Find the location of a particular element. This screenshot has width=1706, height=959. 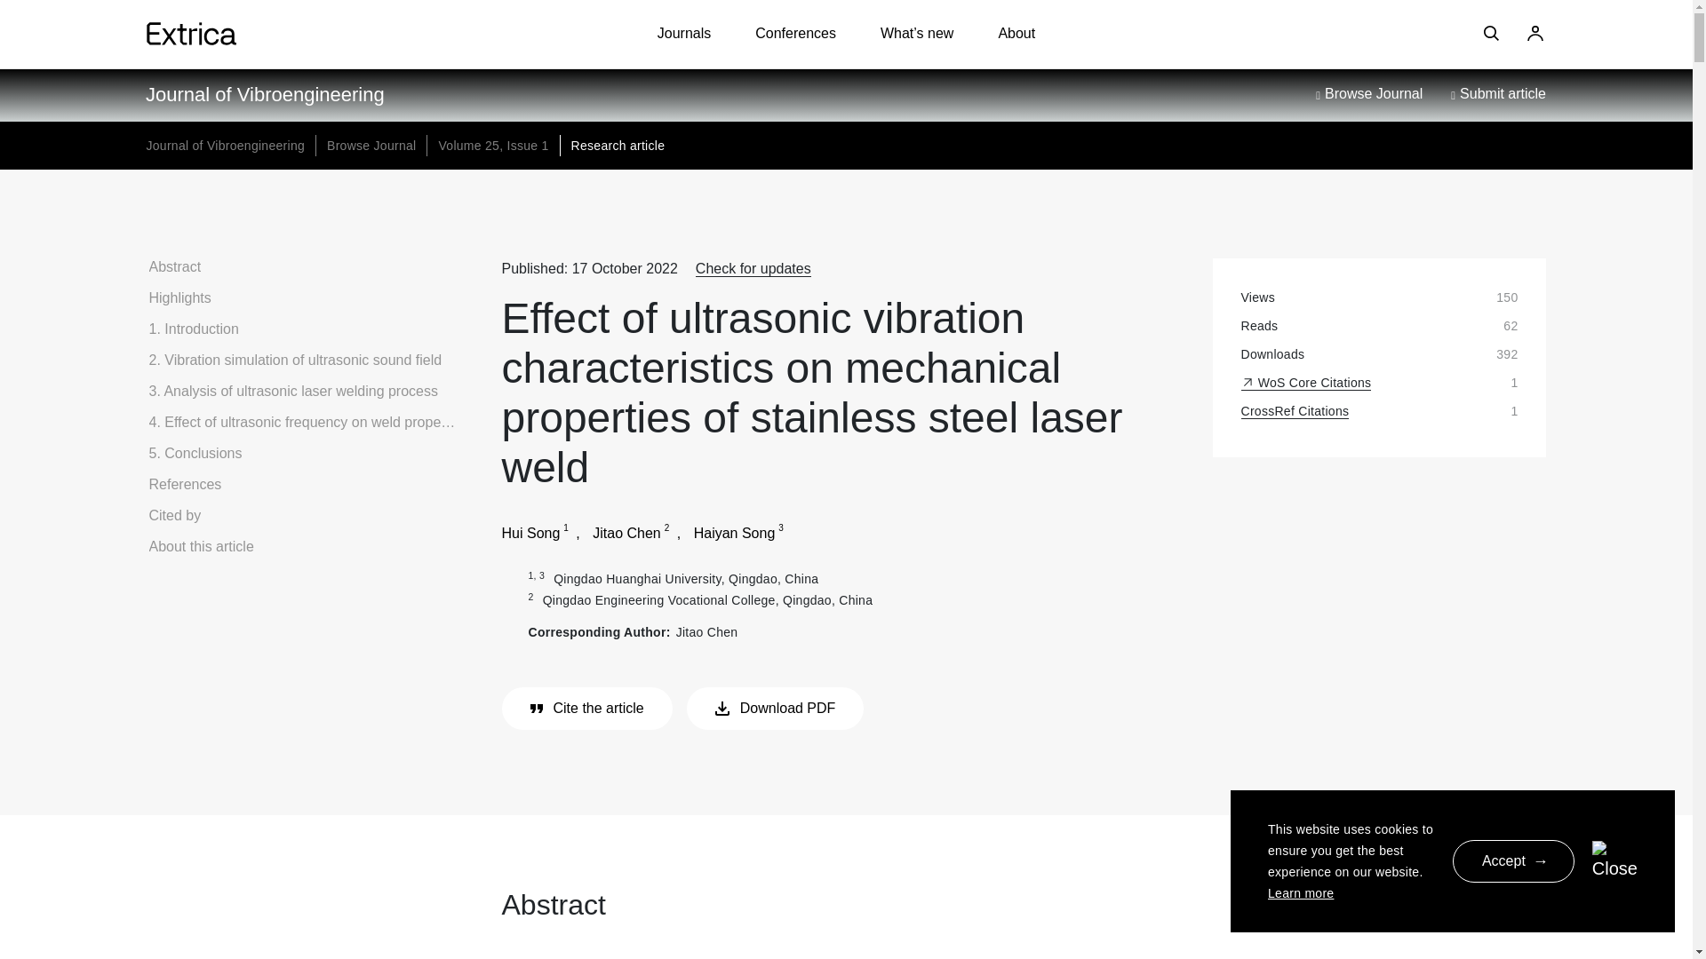

5. Conclusions is located at coordinates (195, 453).